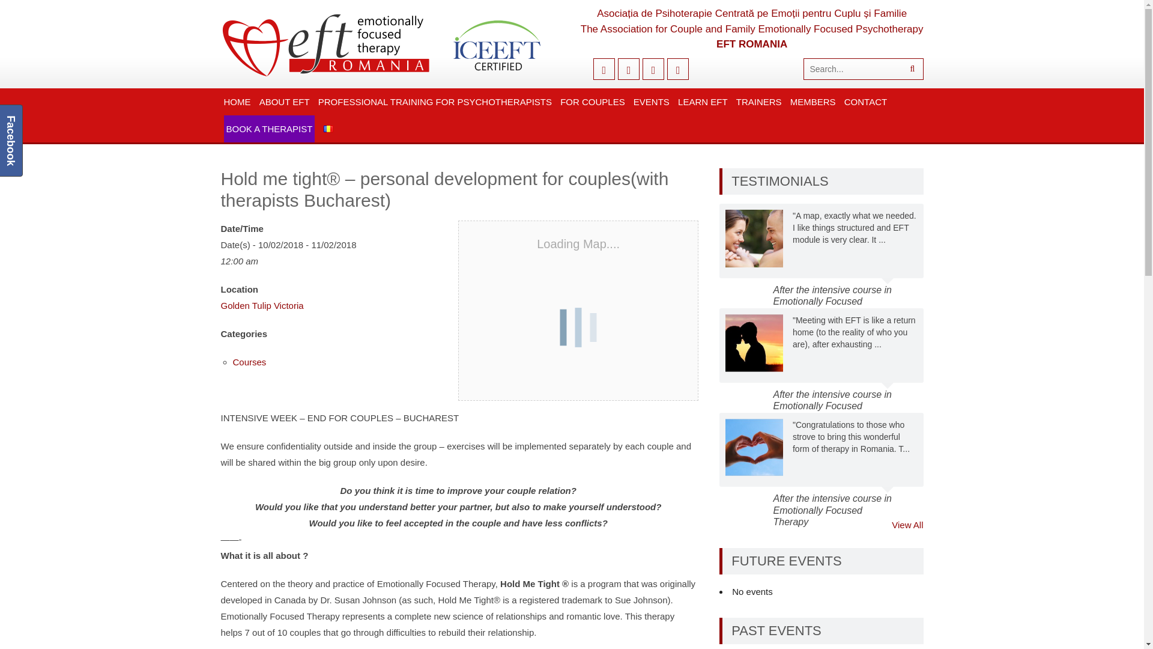 This screenshot has height=649, width=1153. I want to click on Courses, so click(249, 362).